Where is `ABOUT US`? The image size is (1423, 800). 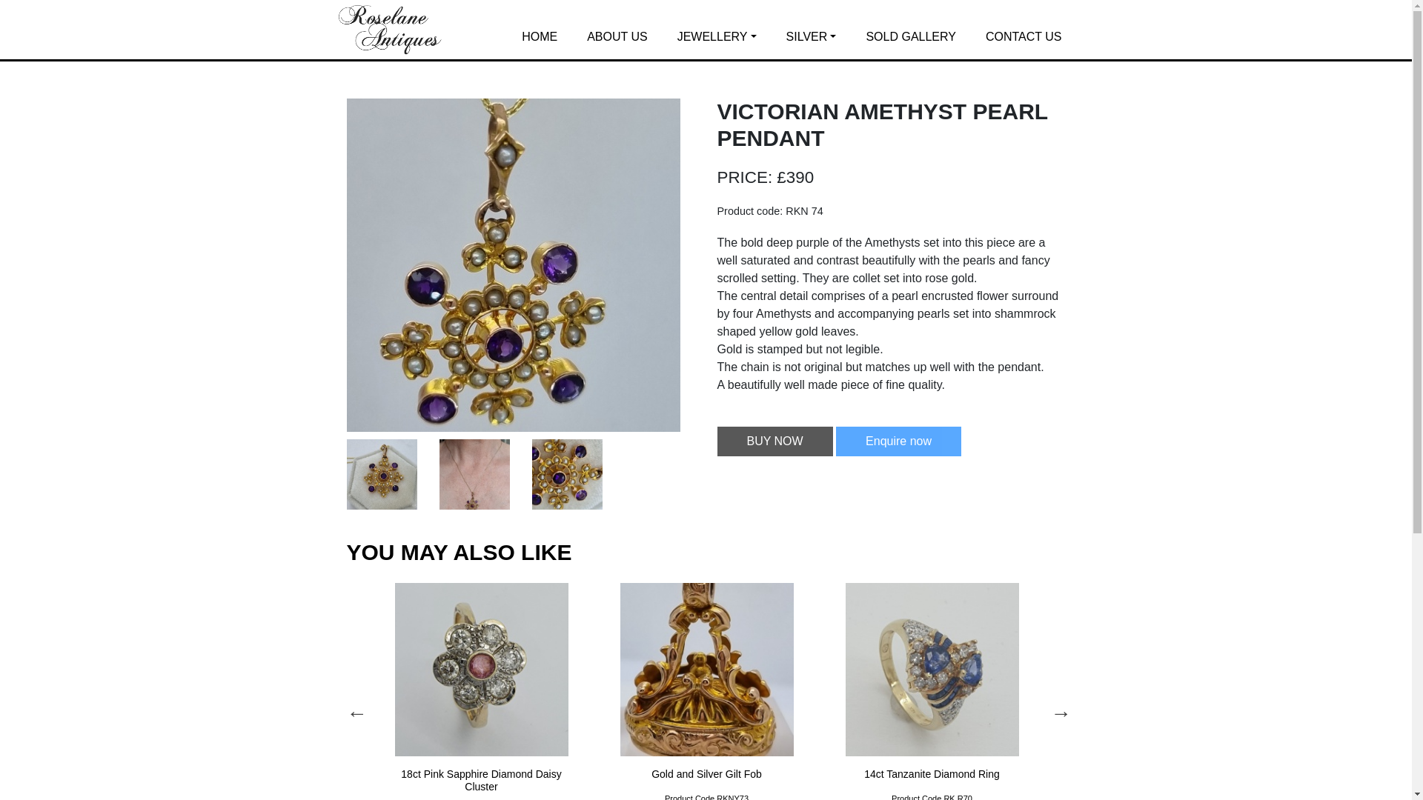
ABOUT US is located at coordinates (617, 37).